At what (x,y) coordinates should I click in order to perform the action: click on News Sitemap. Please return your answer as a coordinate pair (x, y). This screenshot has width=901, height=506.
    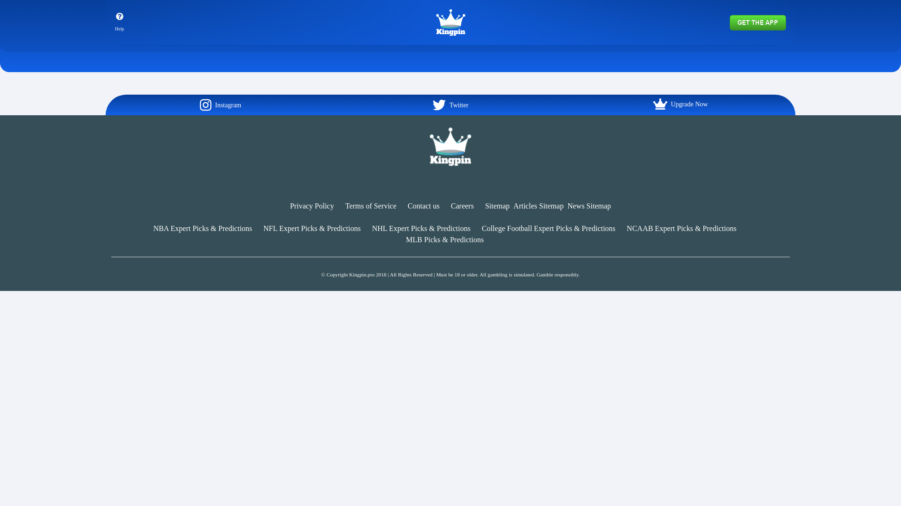
    Looking at the image, I should click on (589, 206).